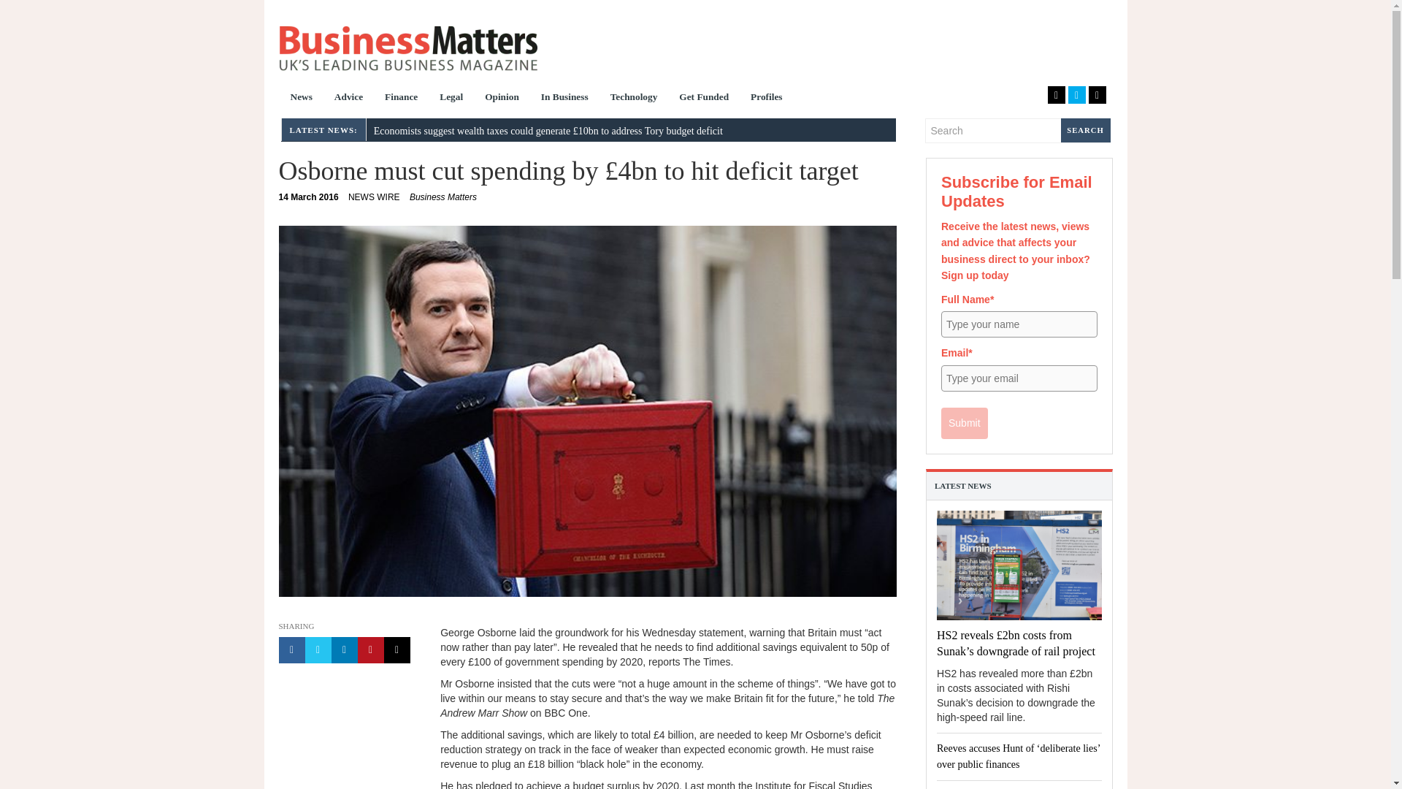  What do you see at coordinates (309, 197) in the screenshot?
I see `In Business` at bounding box center [309, 197].